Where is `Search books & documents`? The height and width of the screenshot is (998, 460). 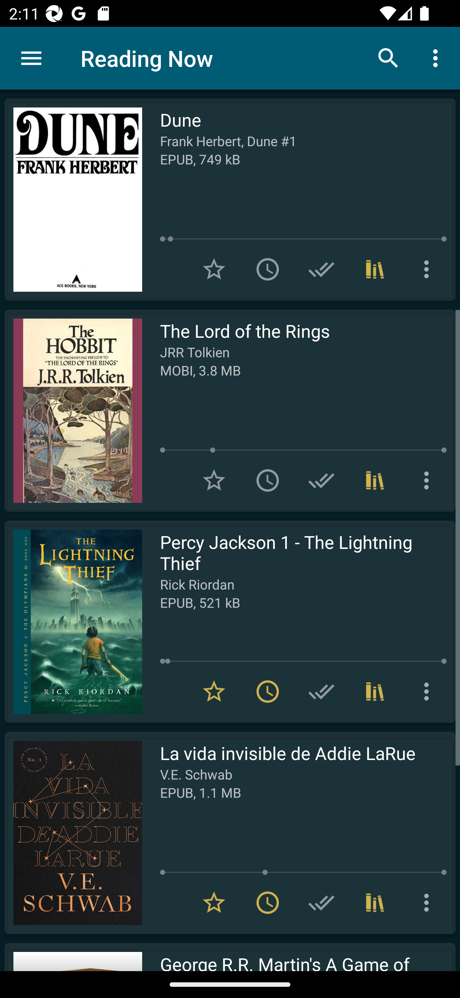 Search books & documents is located at coordinates (388, 58).